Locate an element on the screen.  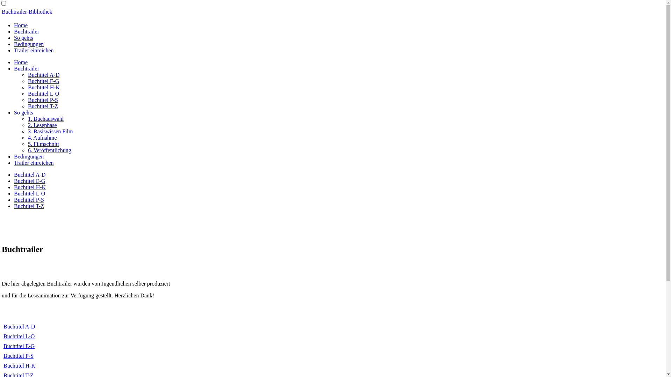
Buchtitel P-S is located at coordinates (19, 356).